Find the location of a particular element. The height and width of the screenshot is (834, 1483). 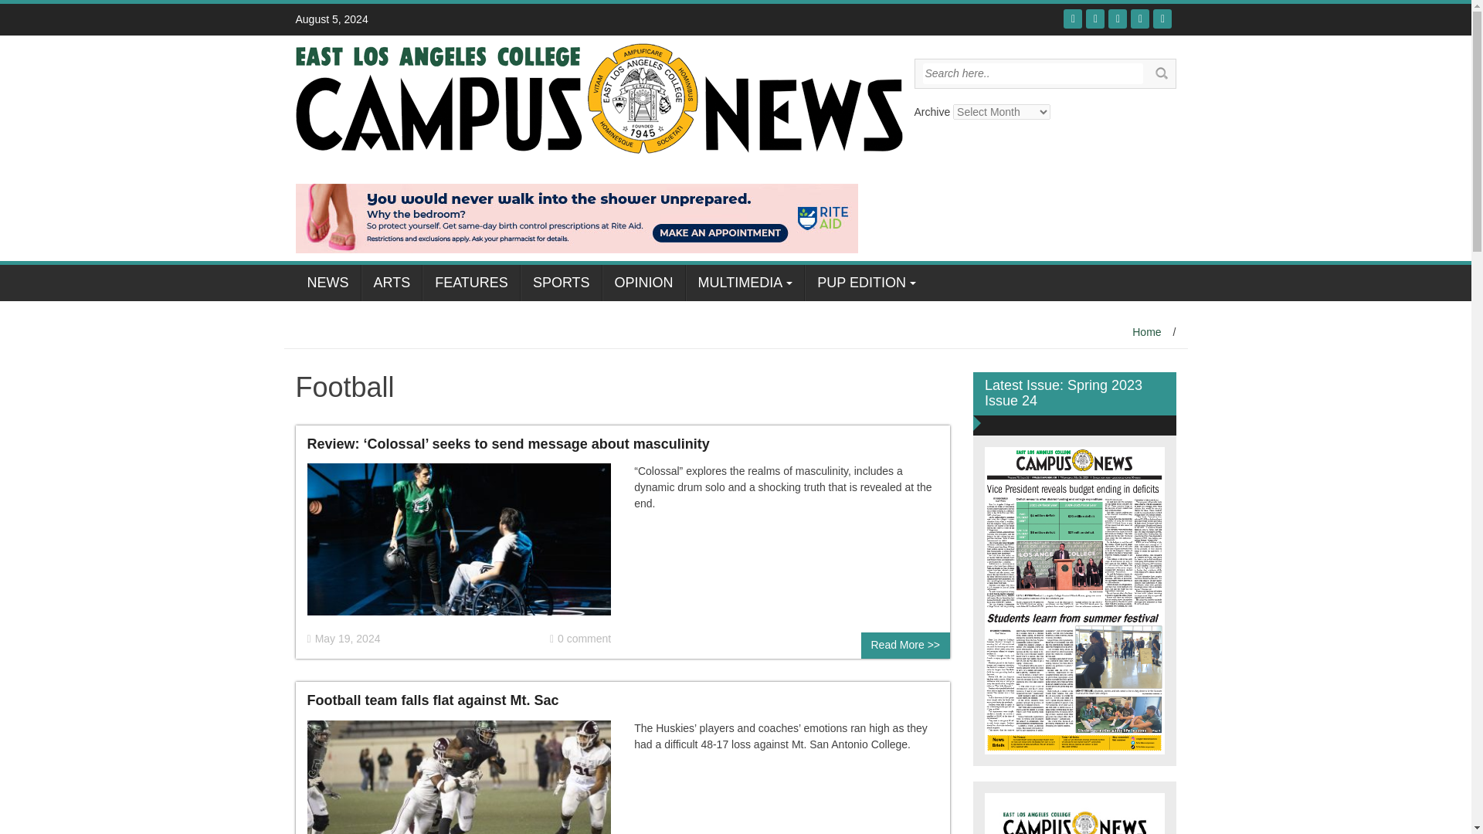

0 comment is located at coordinates (581, 639).